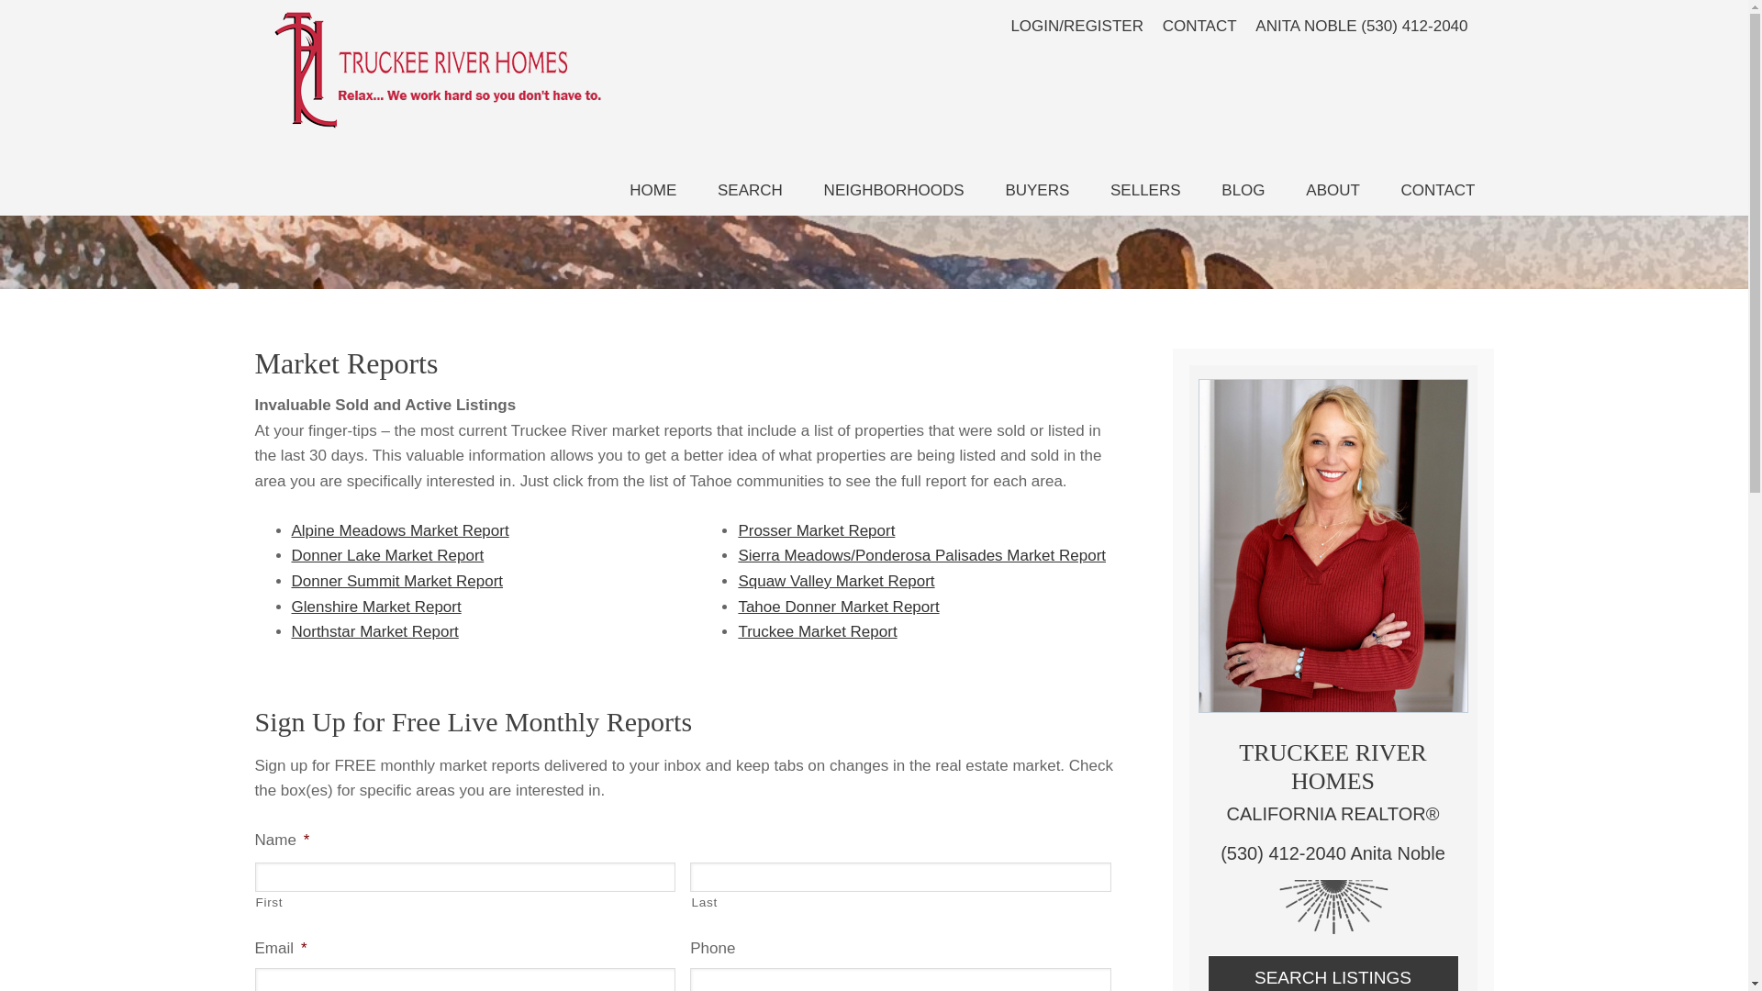 The width and height of the screenshot is (1762, 991). What do you see at coordinates (1199, 26) in the screenshot?
I see `CONTACT` at bounding box center [1199, 26].